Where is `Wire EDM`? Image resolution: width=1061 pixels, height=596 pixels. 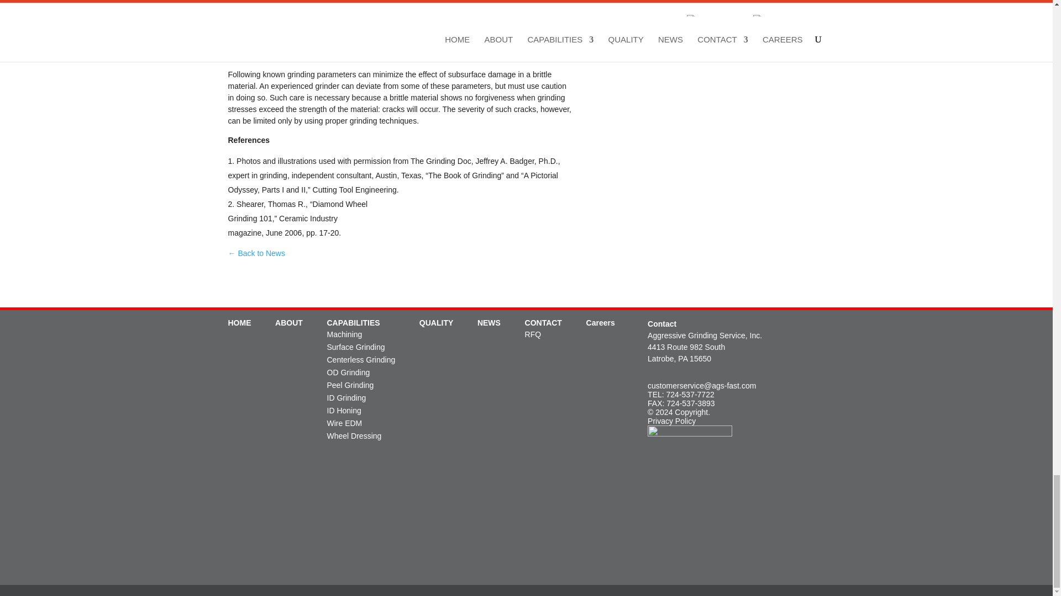 Wire EDM is located at coordinates (345, 423).